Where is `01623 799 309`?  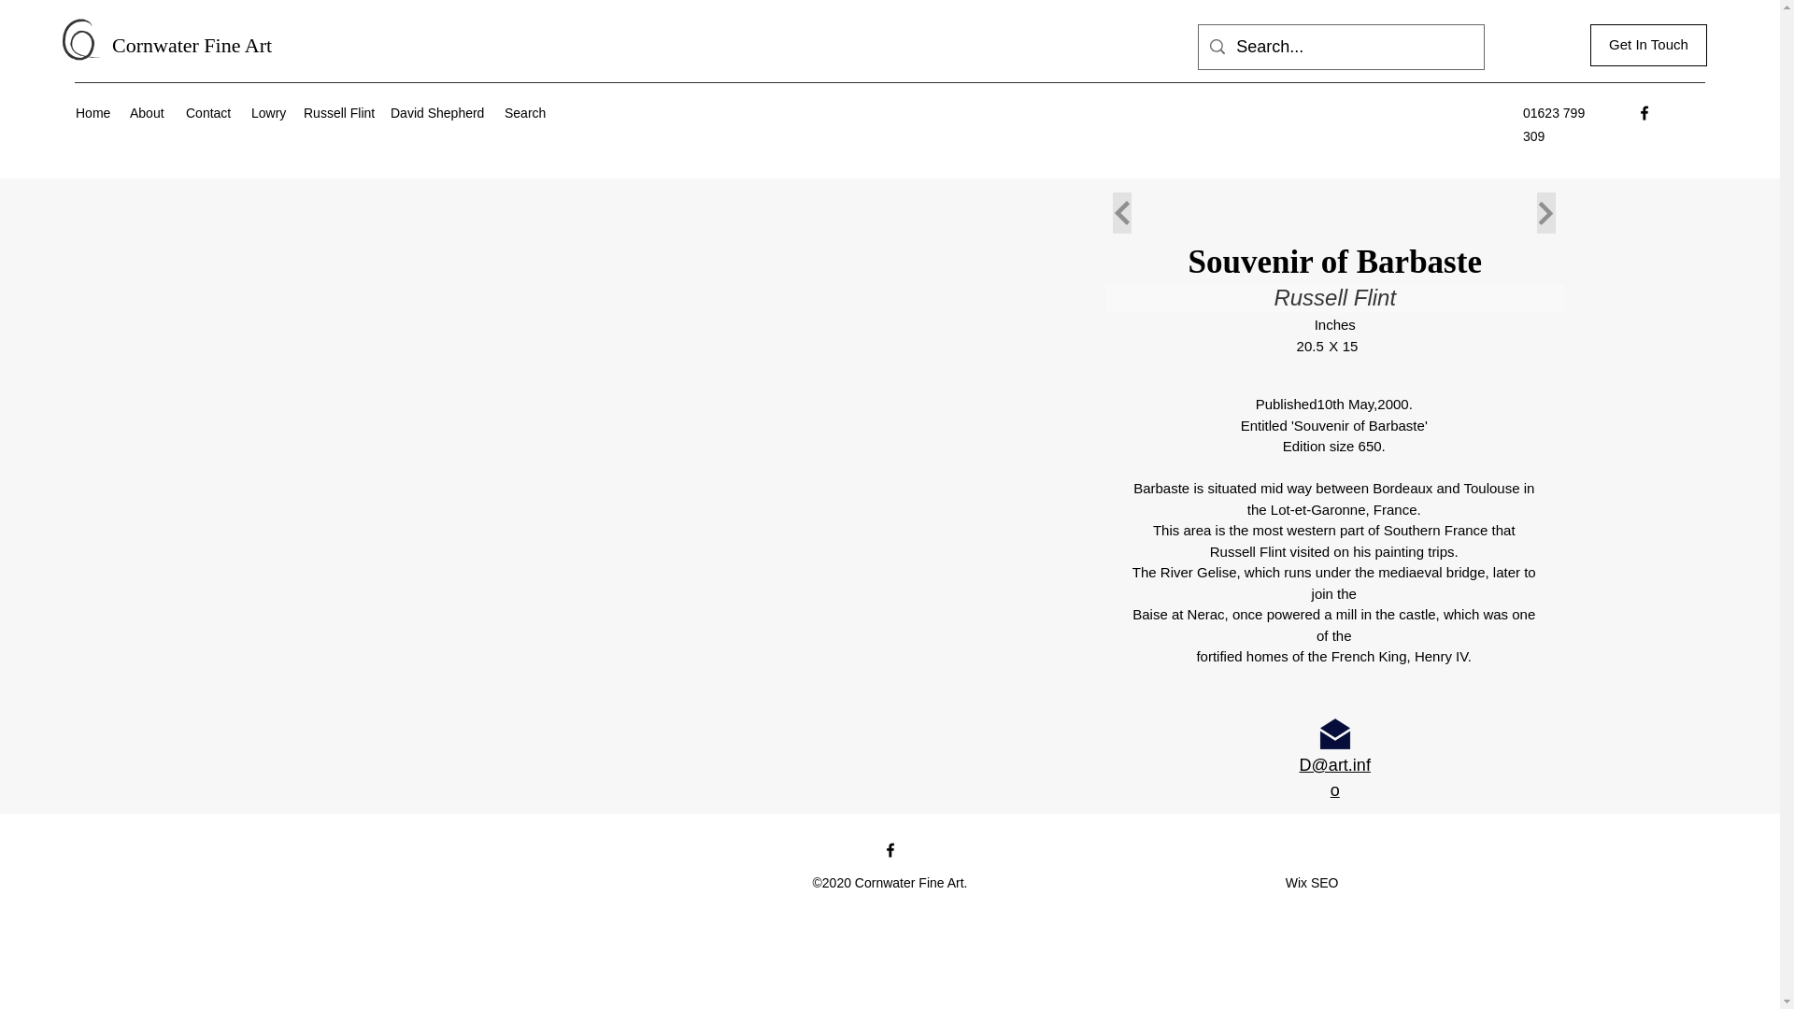 01623 799 309 is located at coordinates (1553, 125).